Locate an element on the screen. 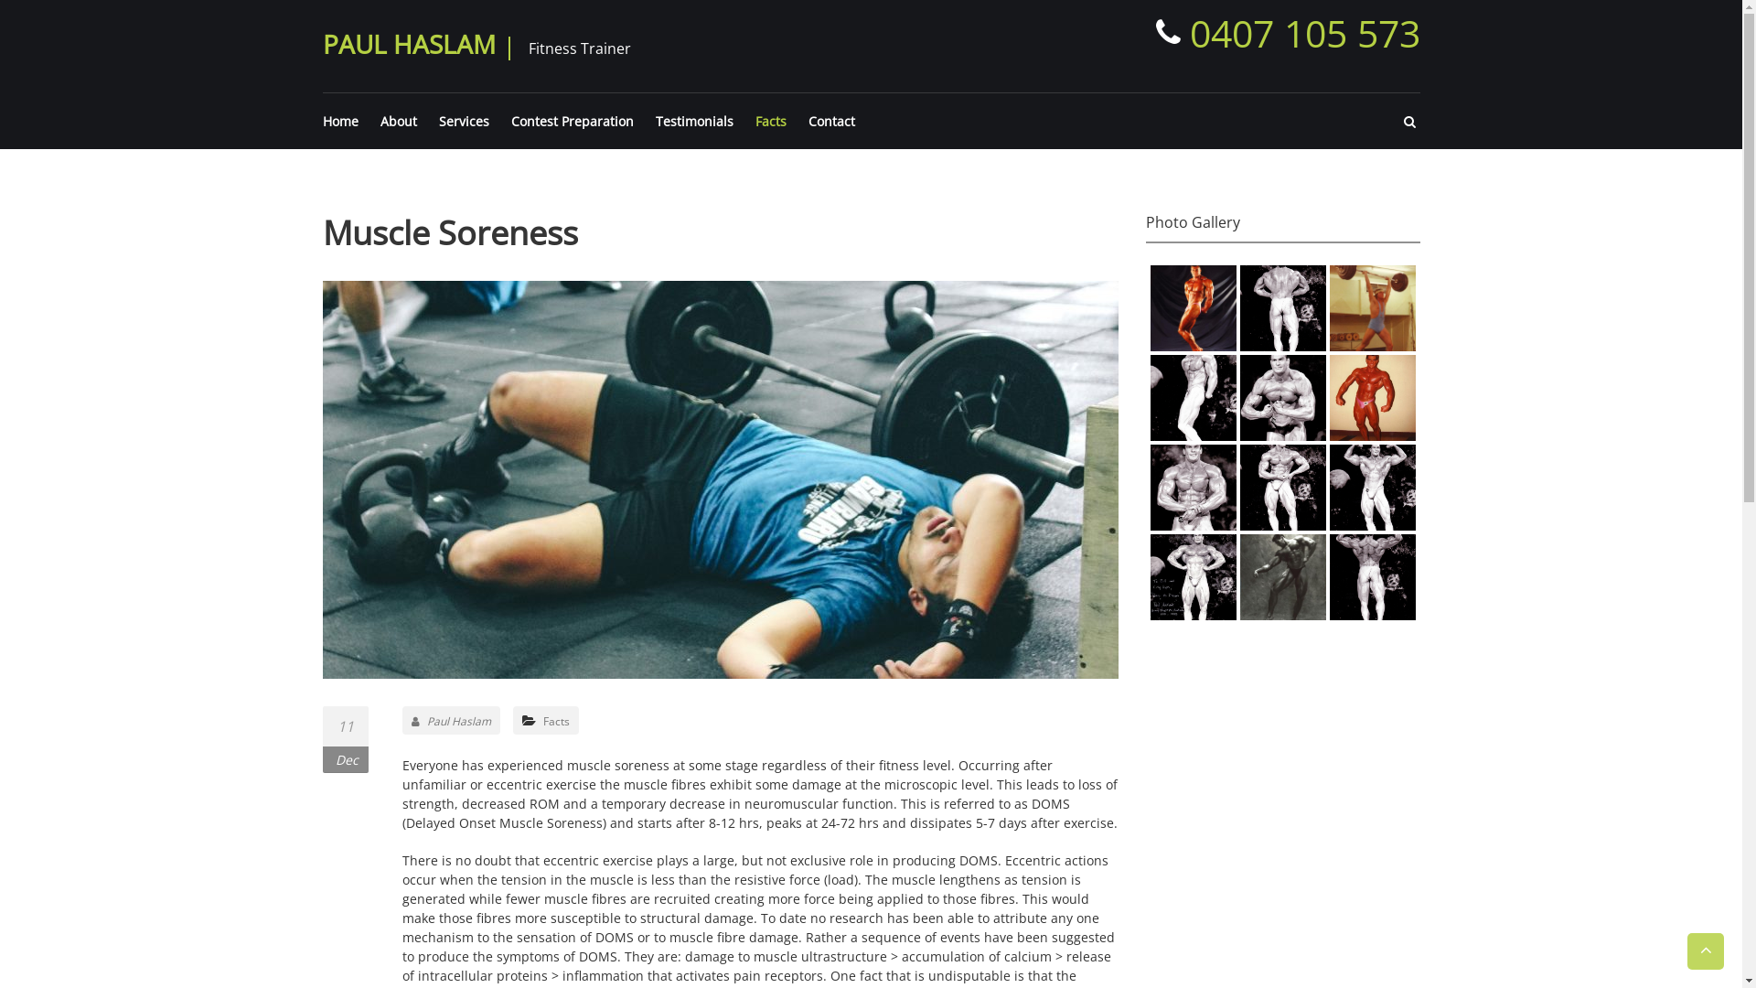  Testimonials is located at coordinates (693, 121).